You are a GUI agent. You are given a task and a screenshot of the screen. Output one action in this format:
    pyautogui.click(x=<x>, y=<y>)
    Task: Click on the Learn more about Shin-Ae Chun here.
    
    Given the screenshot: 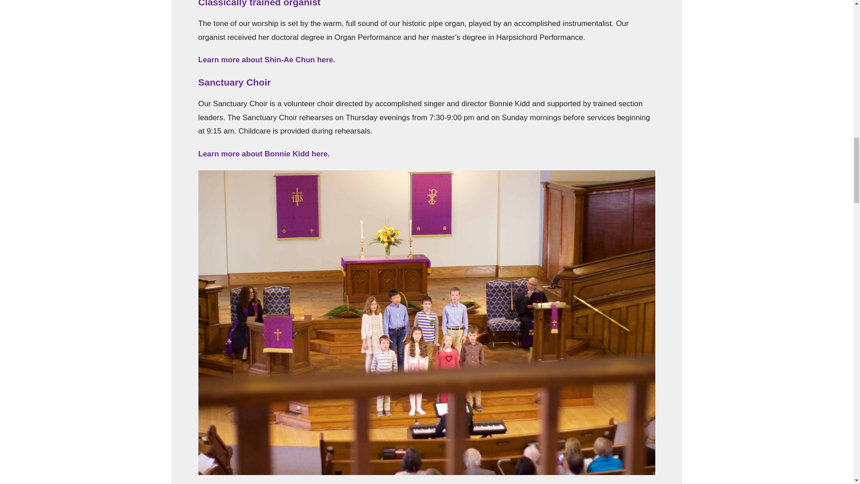 What is the action you would take?
    pyautogui.click(x=266, y=60)
    